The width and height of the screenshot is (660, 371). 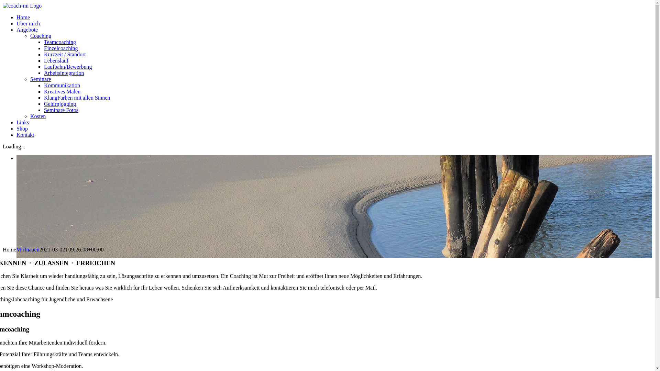 I want to click on Einzelcoaching, so click(x=61, y=48).